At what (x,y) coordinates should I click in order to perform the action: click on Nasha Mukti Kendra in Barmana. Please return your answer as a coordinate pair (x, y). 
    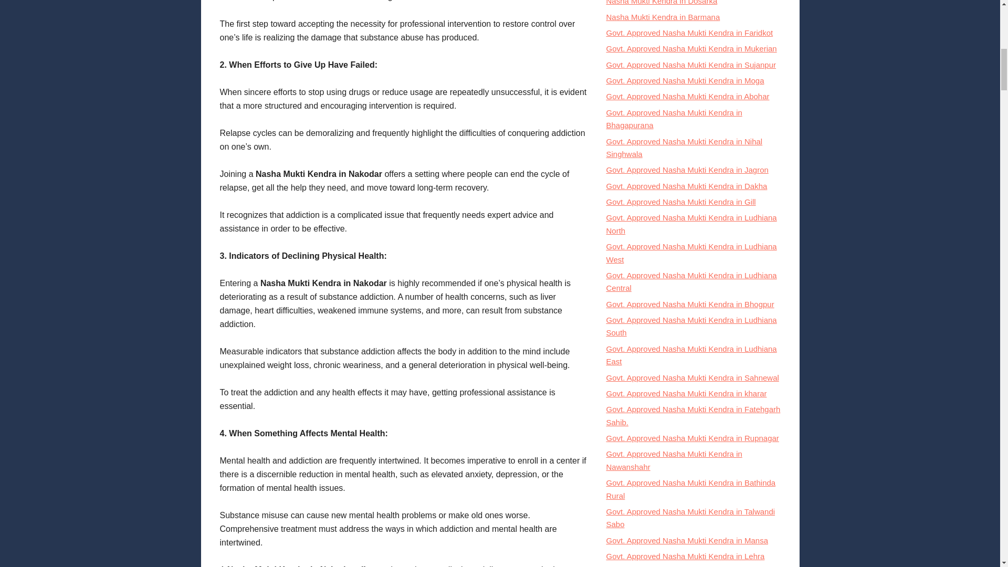
    Looking at the image, I should click on (663, 17).